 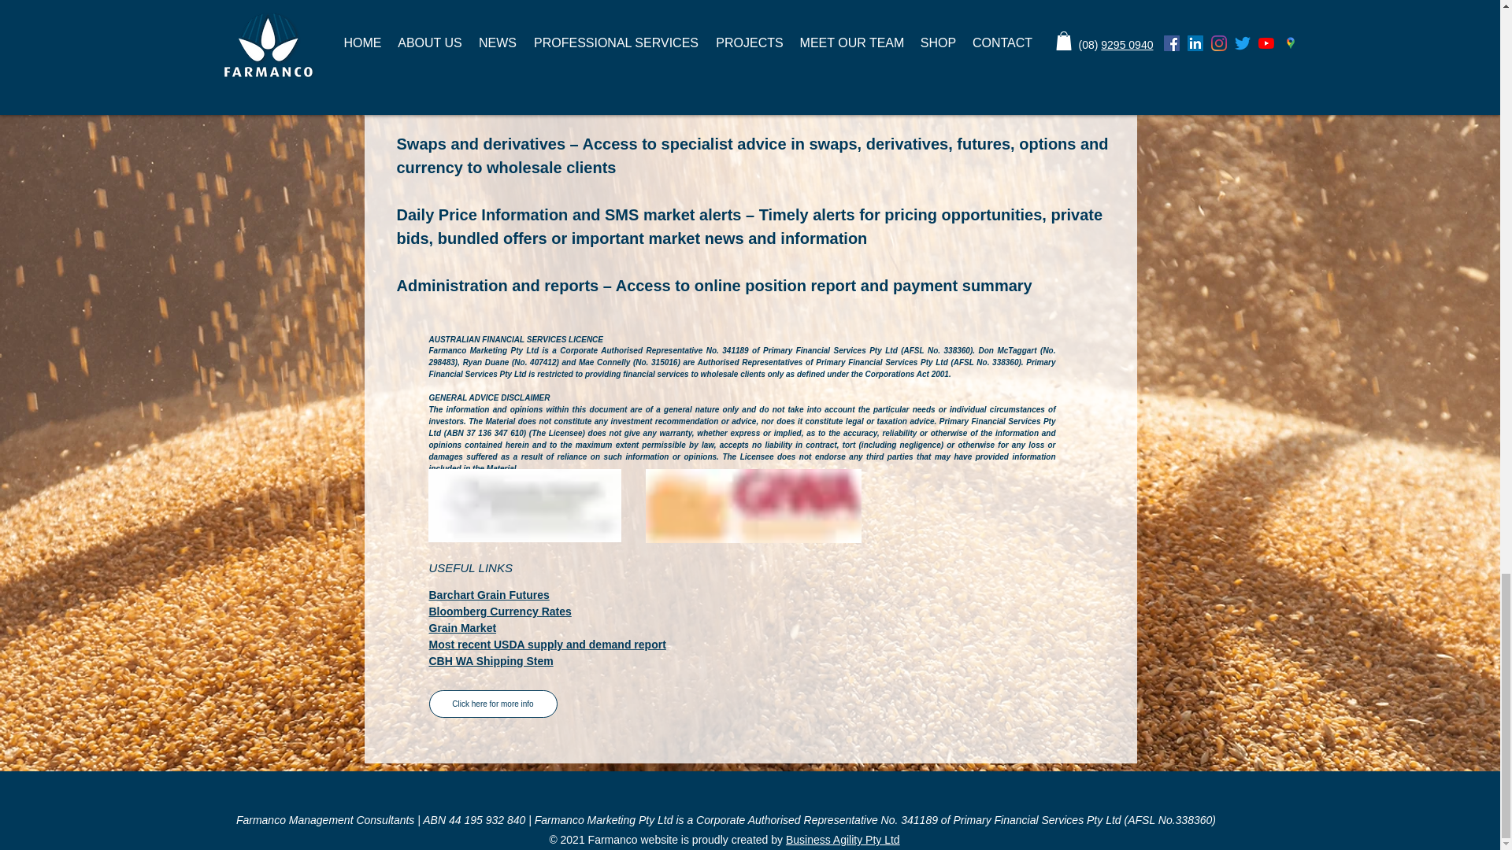 What do you see at coordinates (499, 611) in the screenshot?
I see `Bloomberg Currency Rates` at bounding box center [499, 611].